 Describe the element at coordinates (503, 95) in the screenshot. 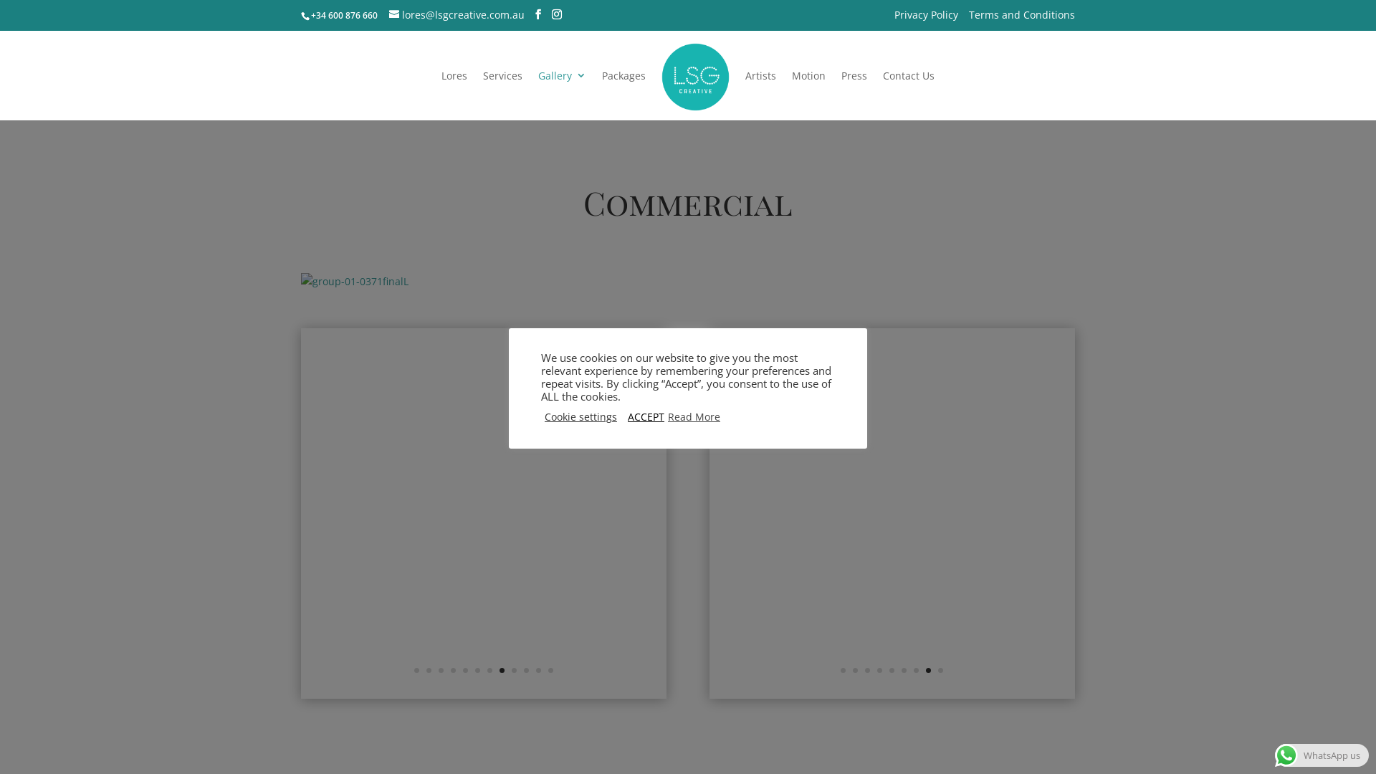

I see `Services` at that location.